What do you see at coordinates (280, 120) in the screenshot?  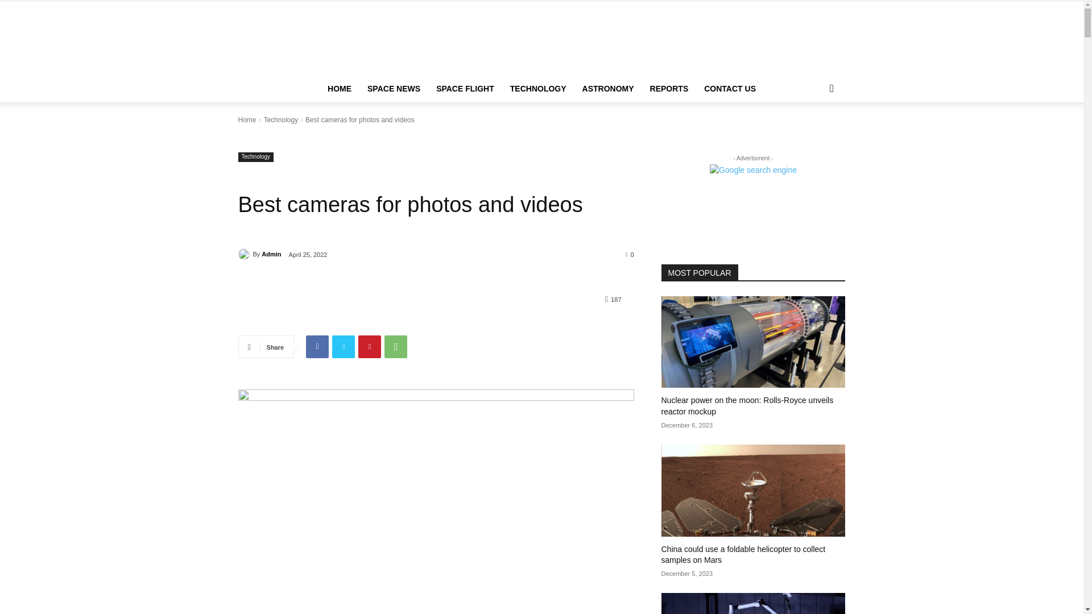 I see `View all posts in Technology` at bounding box center [280, 120].